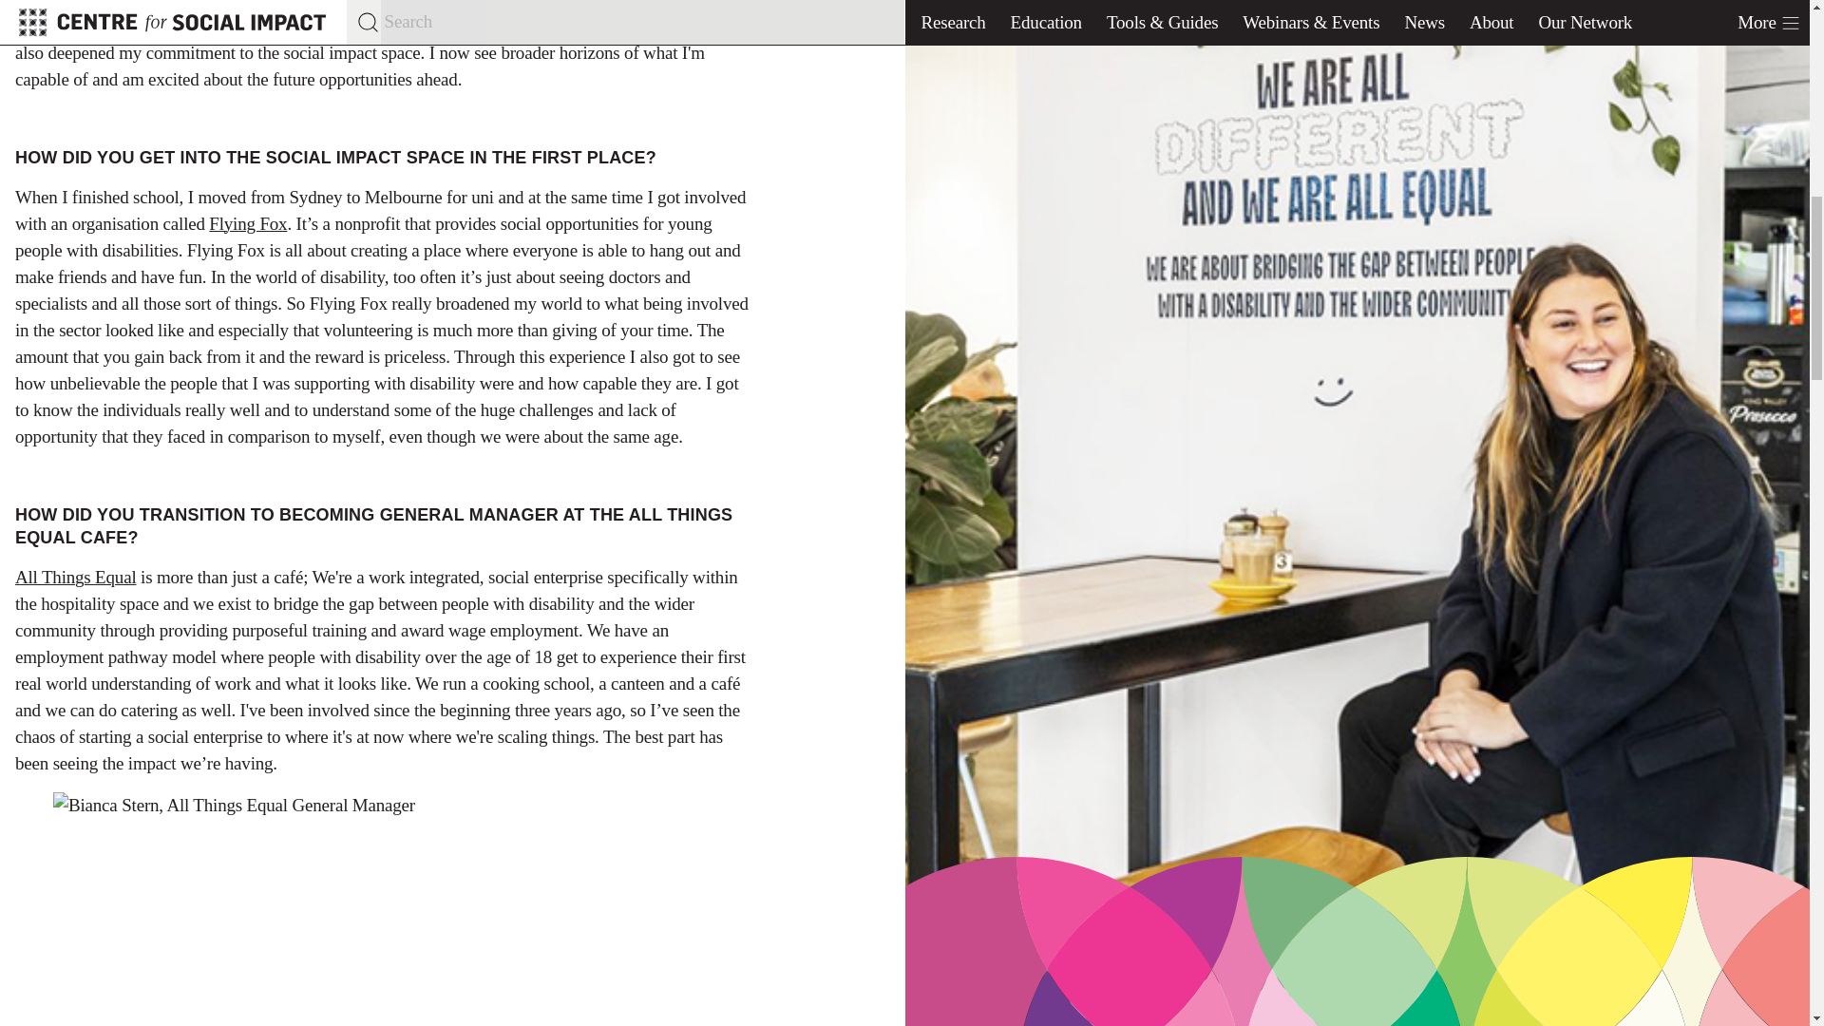  I want to click on All Things Equal, so click(76, 577).